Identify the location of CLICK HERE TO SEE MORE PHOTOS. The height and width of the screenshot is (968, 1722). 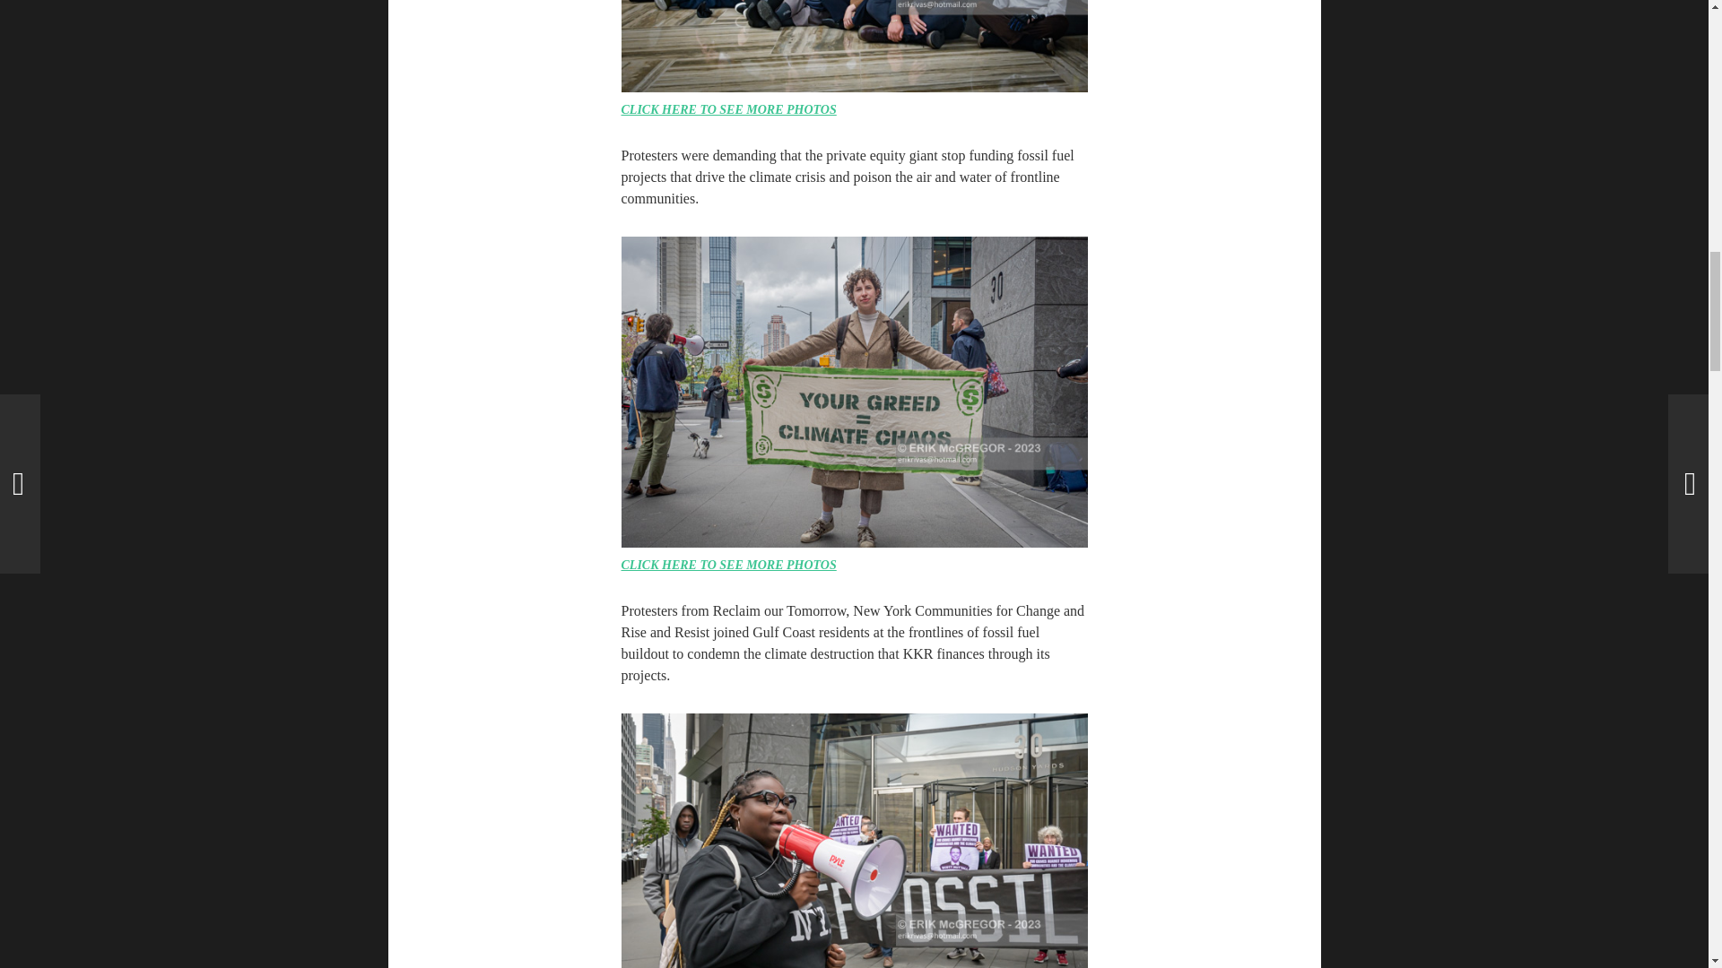
(727, 565).